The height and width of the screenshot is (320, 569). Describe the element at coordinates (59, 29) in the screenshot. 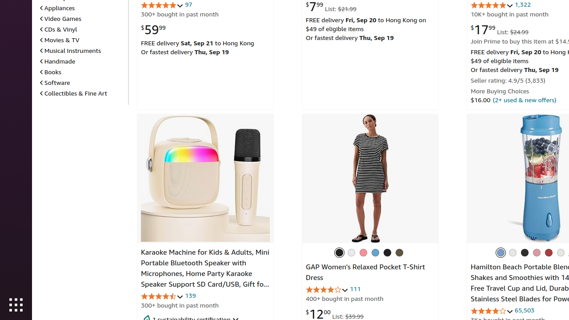

I see `CDs & Vinyl` at that location.